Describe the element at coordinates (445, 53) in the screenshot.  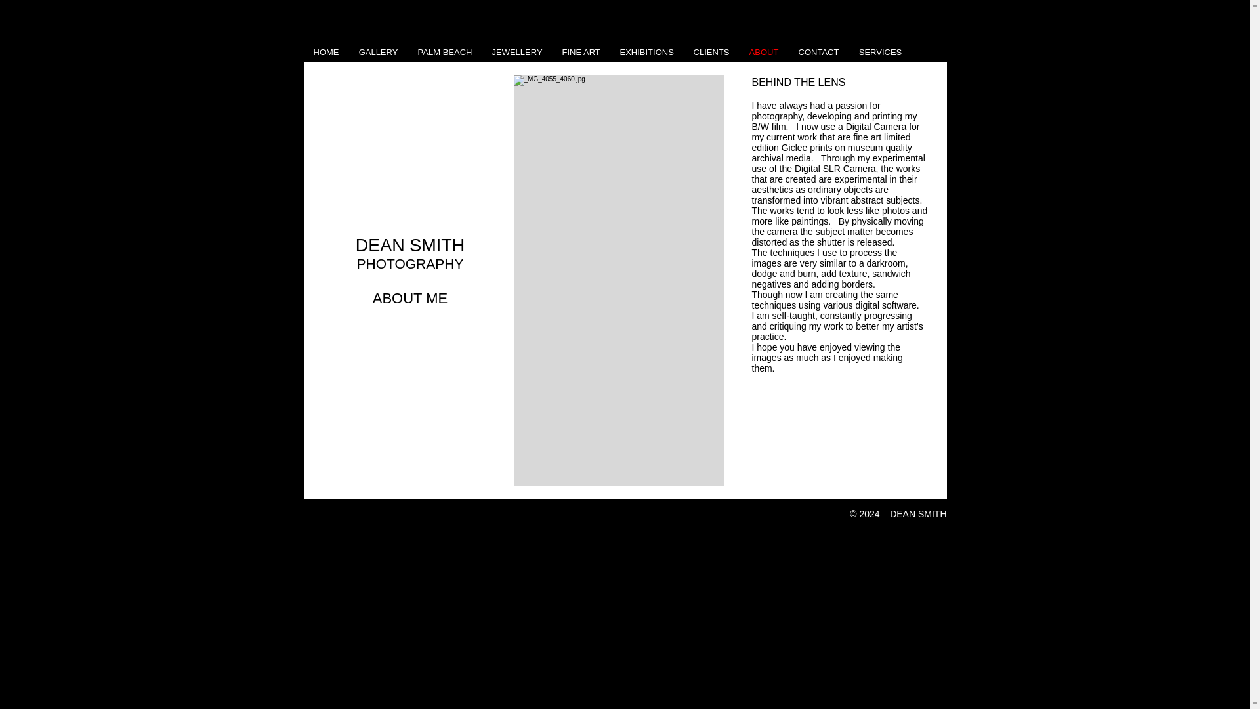
I see `PALM BEACH` at that location.